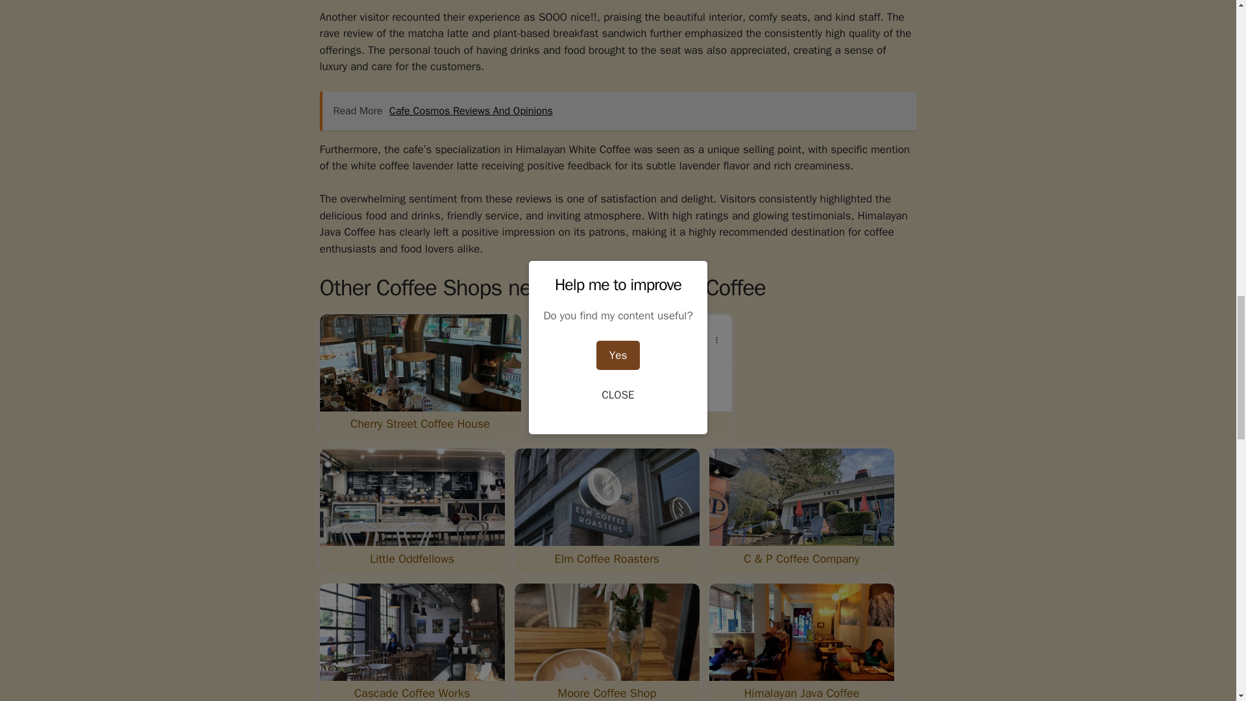 This screenshot has height=701, width=1246. I want to click on Himalayan Java Coffee Reviews And Opinions 2, so click(631, 362).